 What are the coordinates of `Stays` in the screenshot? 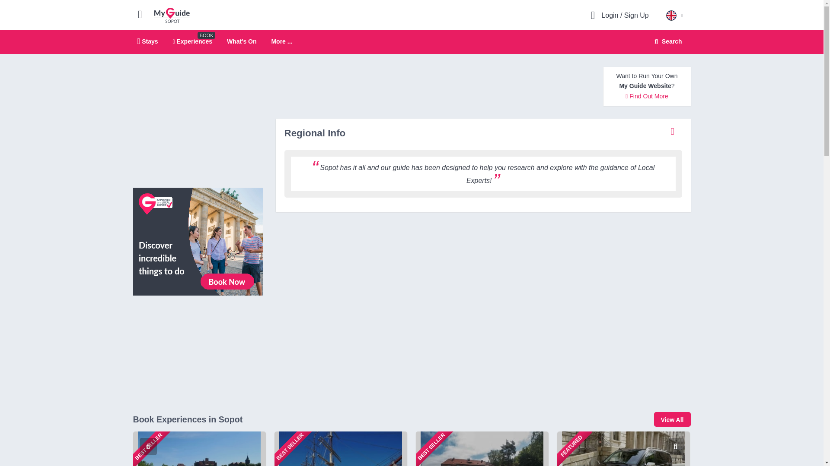 It's located at (148, 41).